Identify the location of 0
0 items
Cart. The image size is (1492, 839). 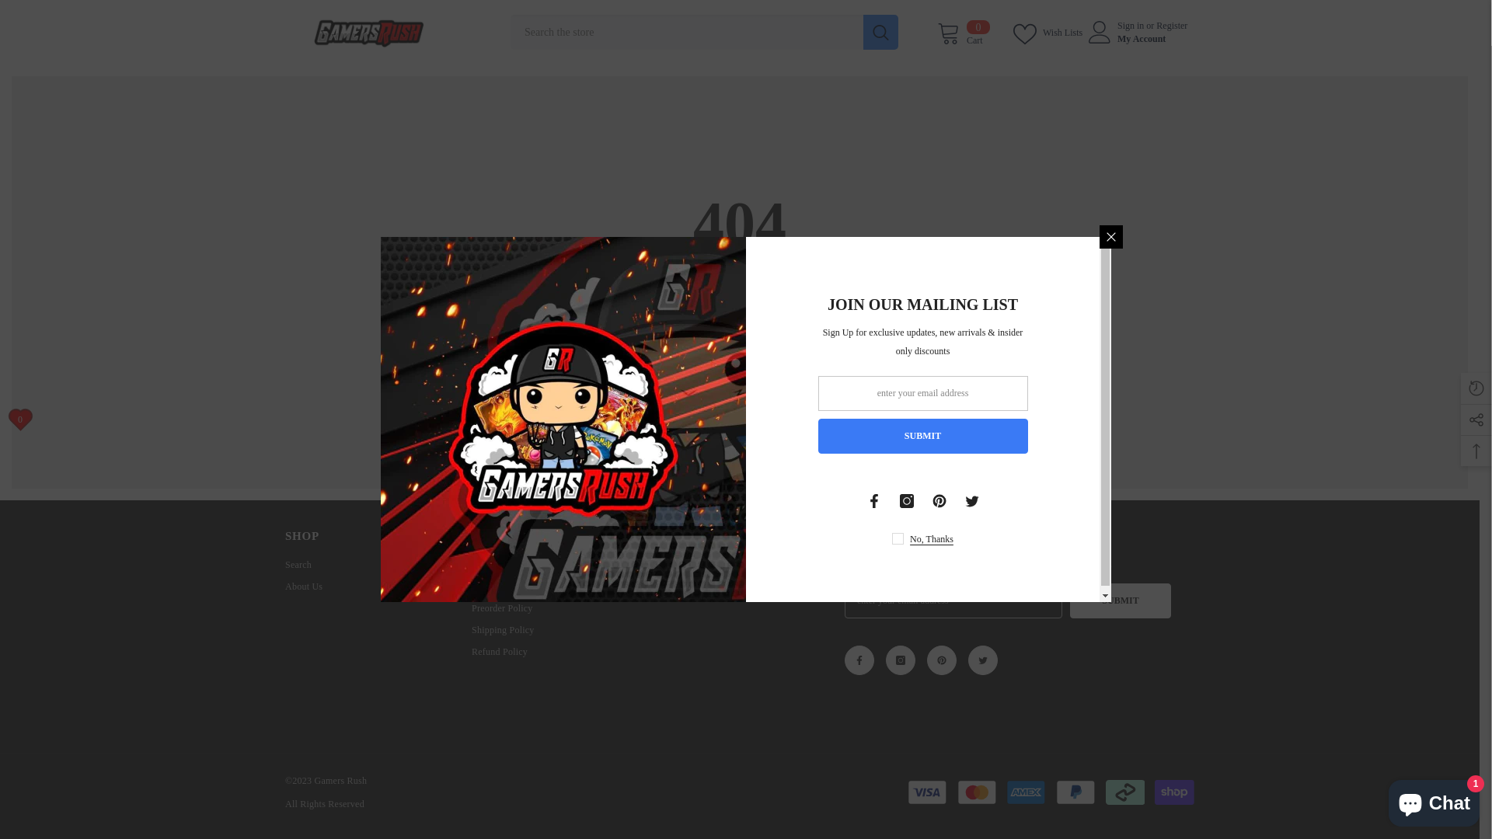
(964, 33).